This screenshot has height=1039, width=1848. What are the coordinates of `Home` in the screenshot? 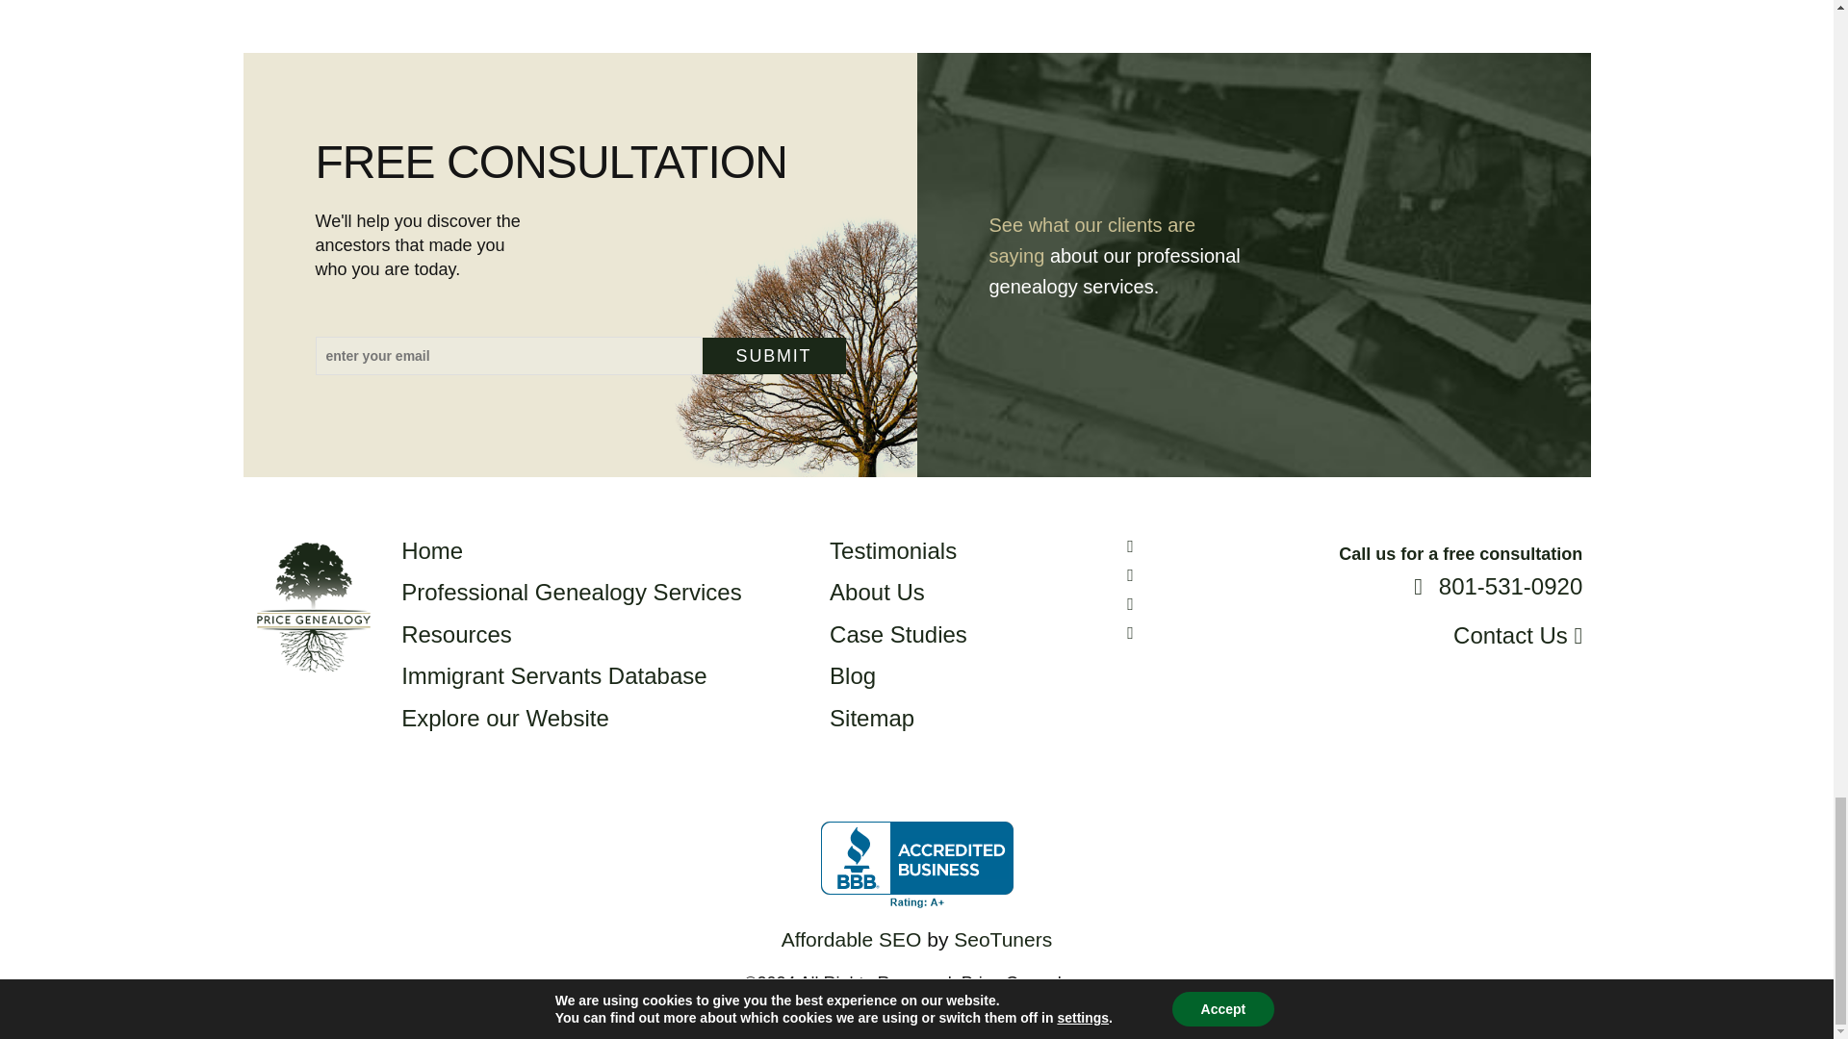 It's located at (431, 550).